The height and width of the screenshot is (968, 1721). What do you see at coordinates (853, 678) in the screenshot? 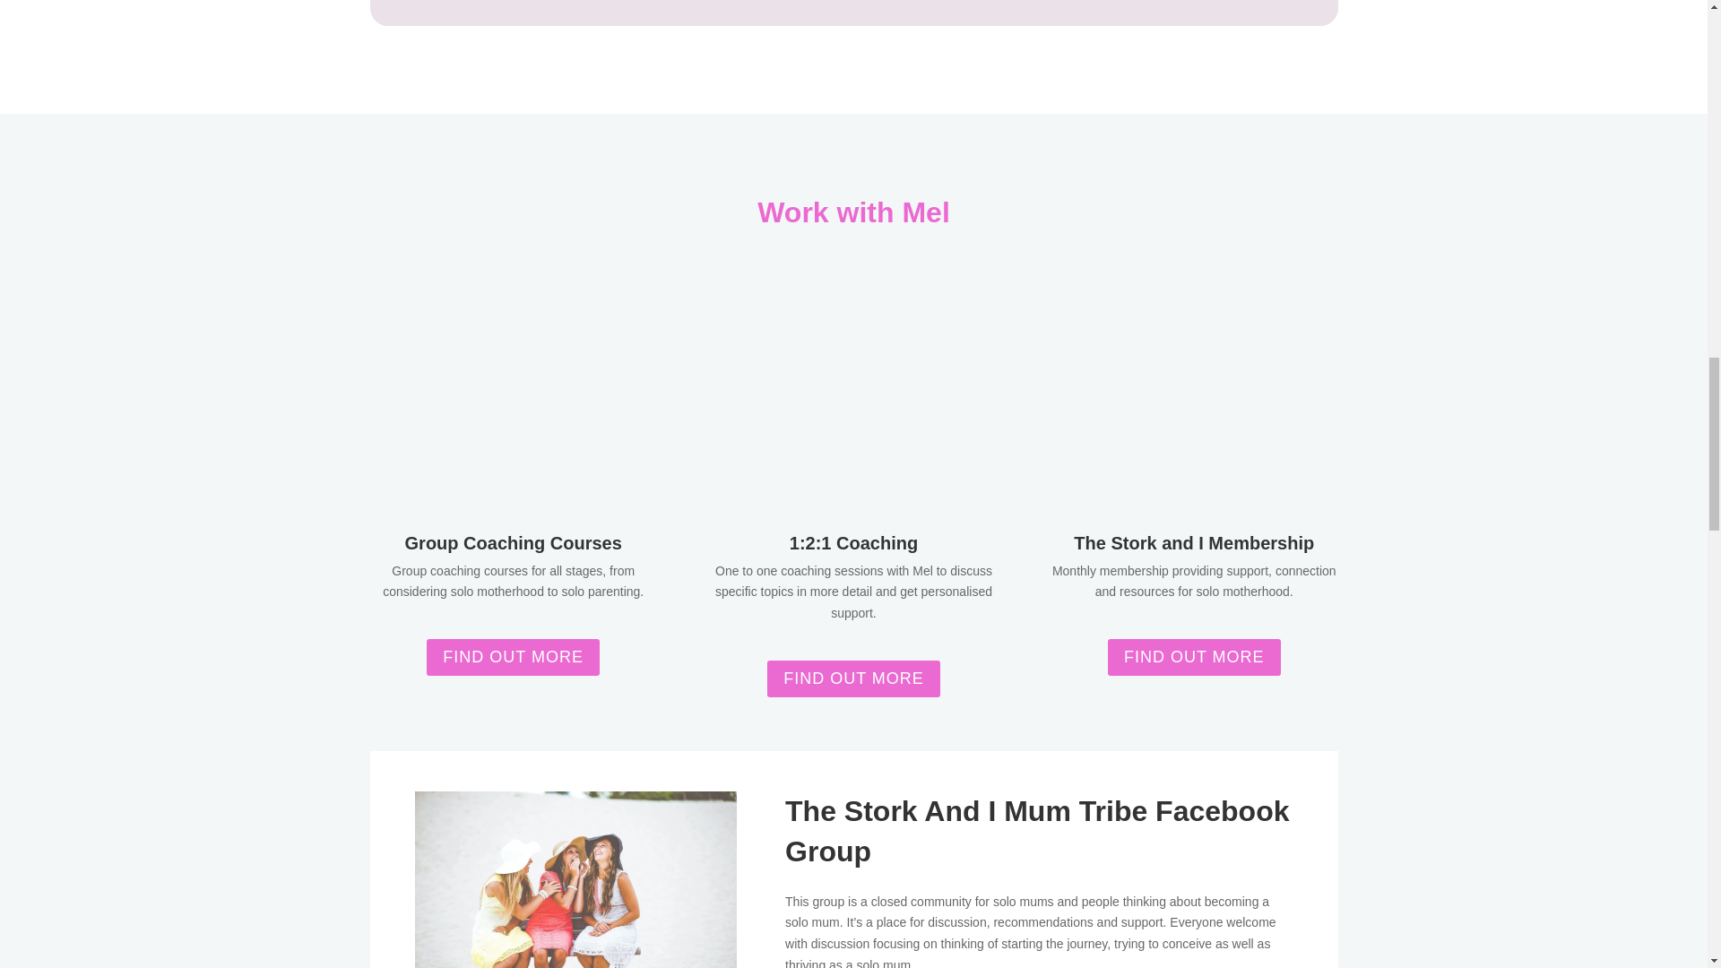
I see `FIND OUT MORE` at bounding box center [853, 678].